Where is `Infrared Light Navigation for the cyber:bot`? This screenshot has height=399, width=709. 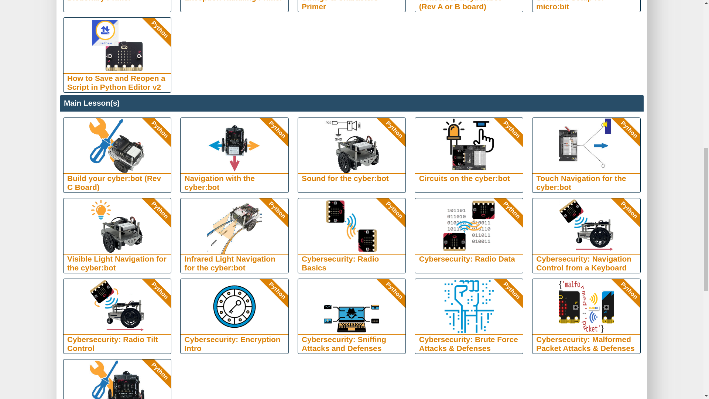 Infrared Light Navigation for the cyber:bot is located at coordinates (234, 226).